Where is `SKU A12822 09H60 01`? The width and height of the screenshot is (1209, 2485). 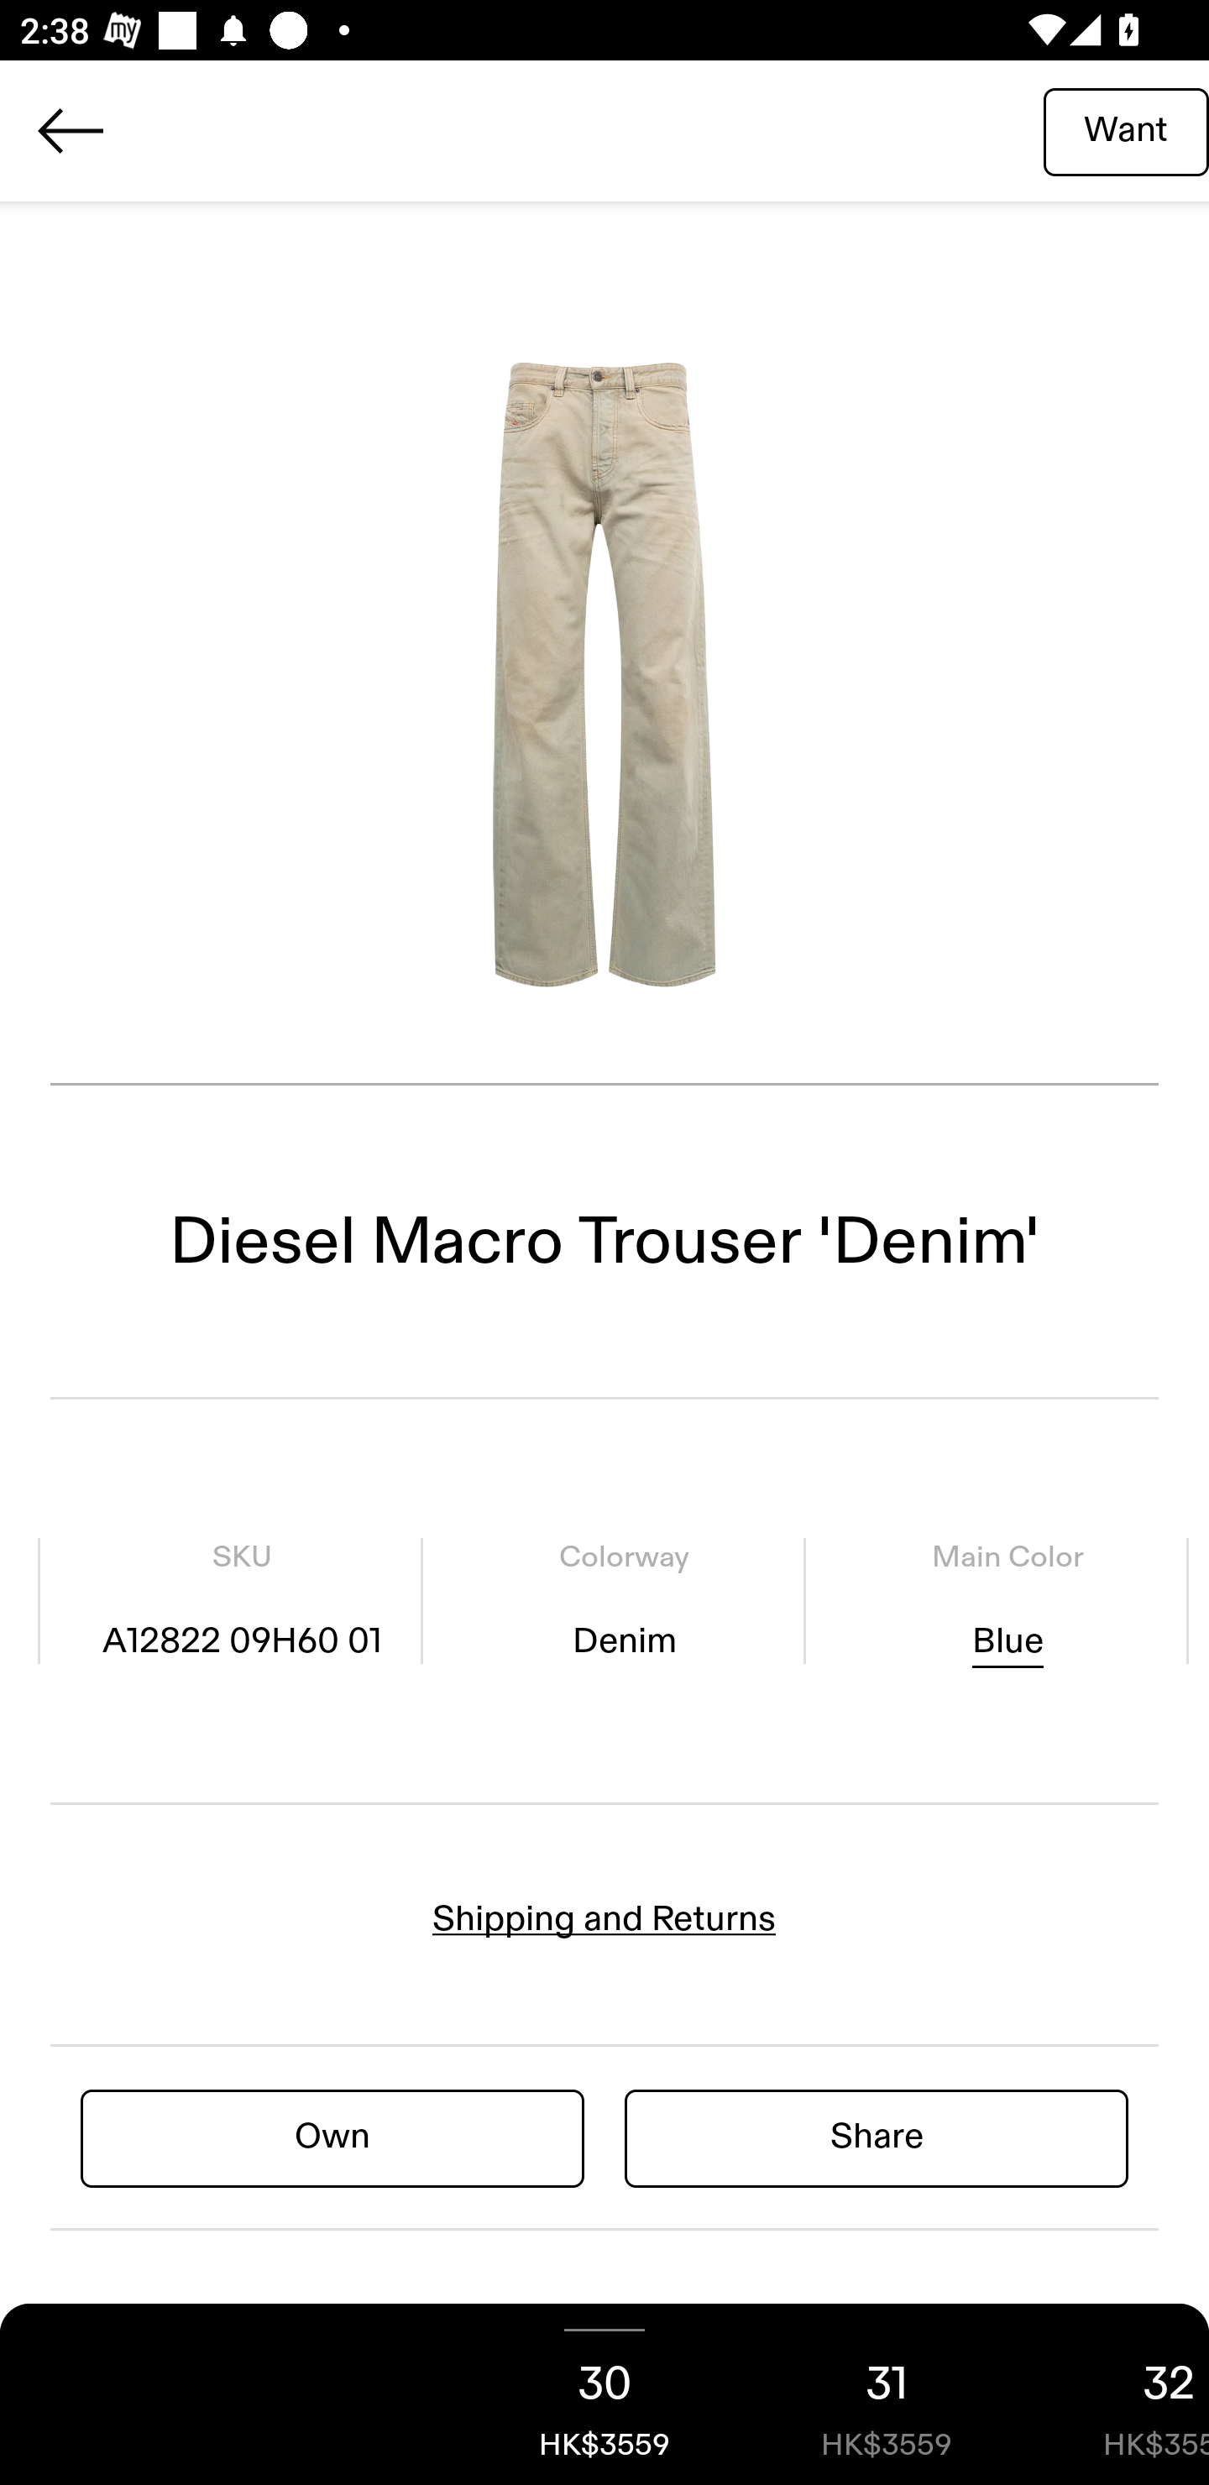 SKU A12822 09H60 01 is located at coordinates (242, 1600).